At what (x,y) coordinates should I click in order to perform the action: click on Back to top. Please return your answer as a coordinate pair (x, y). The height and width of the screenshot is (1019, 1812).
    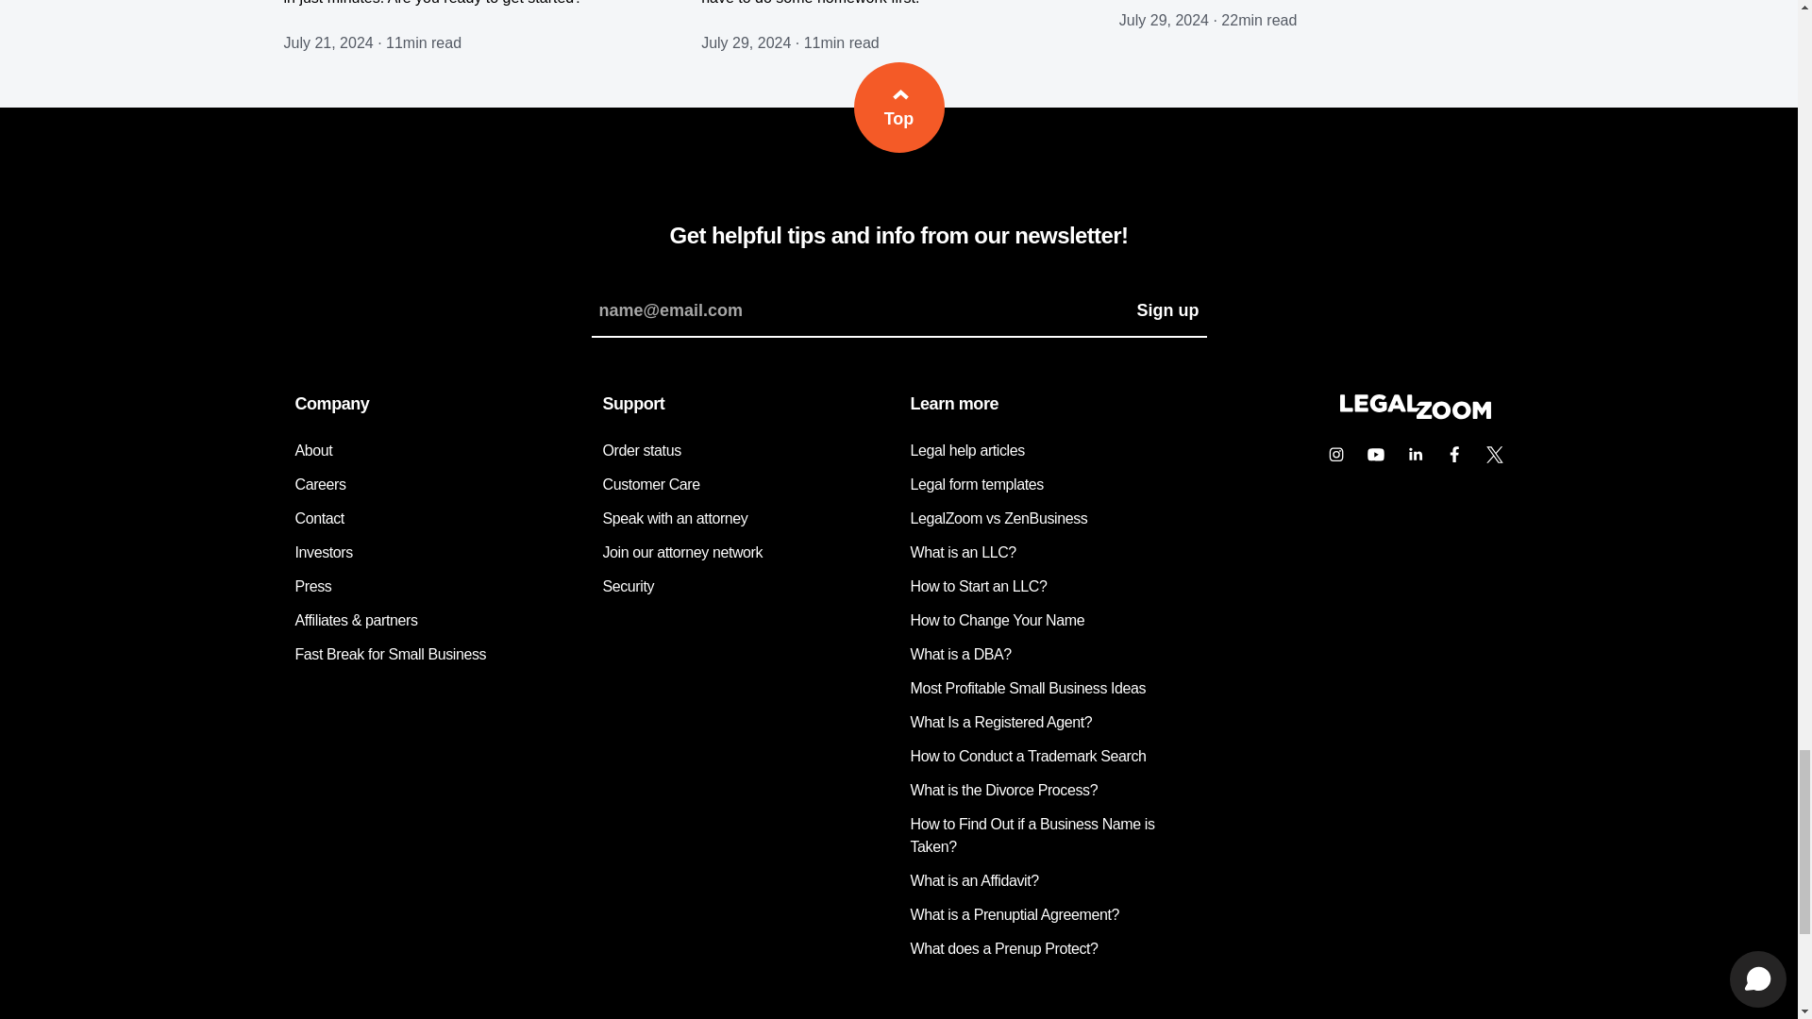
    Looking at the image, I should click on (898, 108).